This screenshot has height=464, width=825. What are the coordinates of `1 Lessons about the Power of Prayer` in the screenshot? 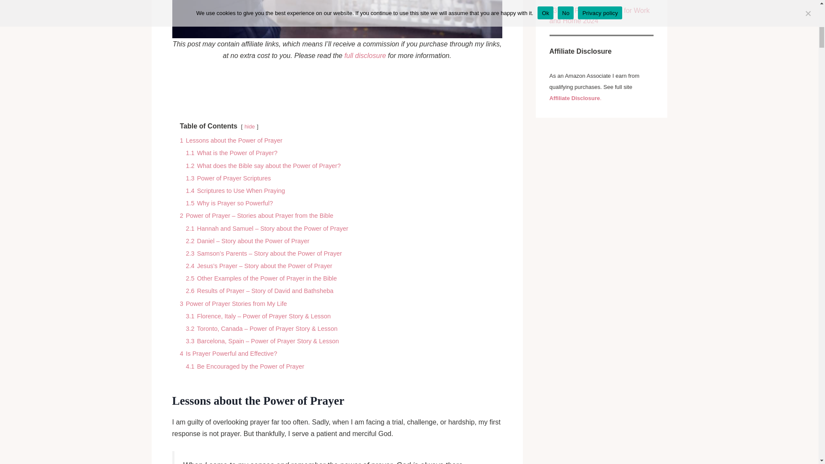 It's located at (231, 140).